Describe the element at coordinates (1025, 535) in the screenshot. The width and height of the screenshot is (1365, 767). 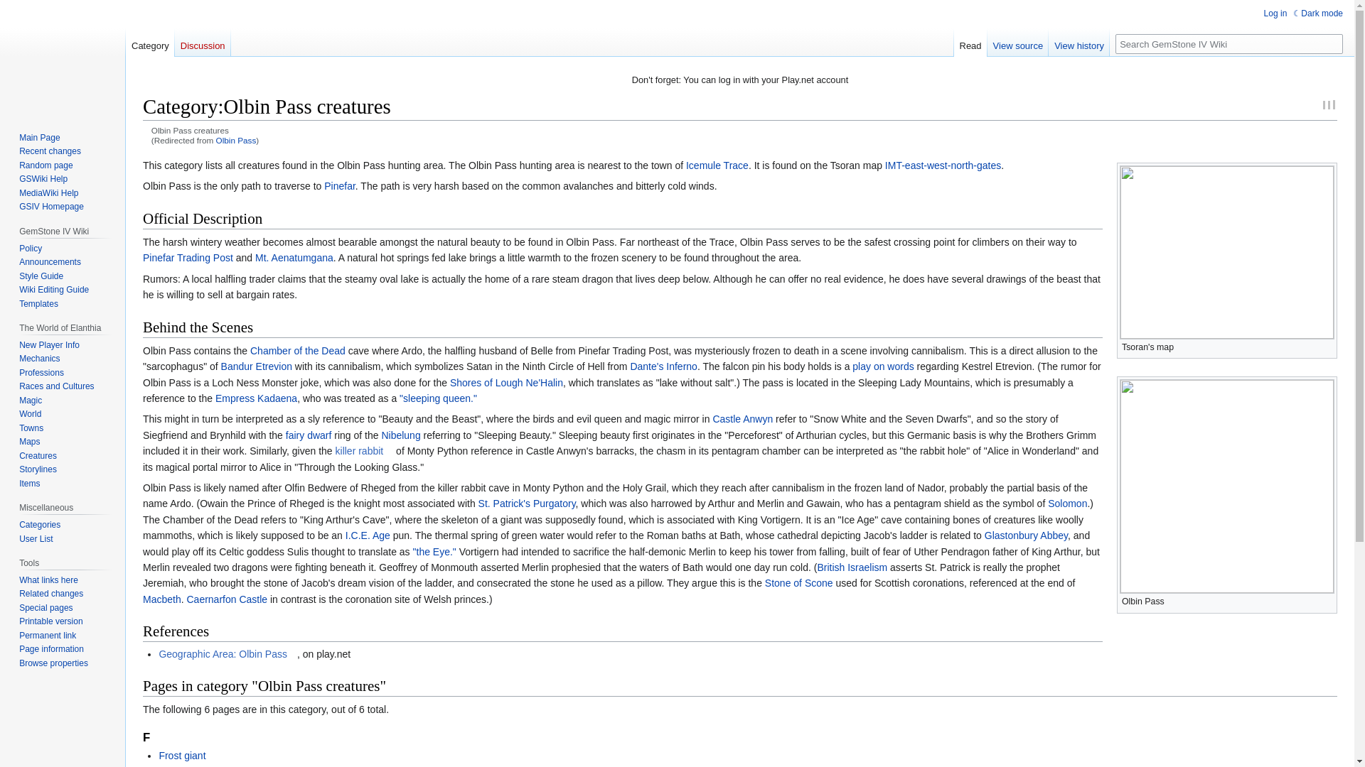
I see `Glastonbury Abbey` at that location.